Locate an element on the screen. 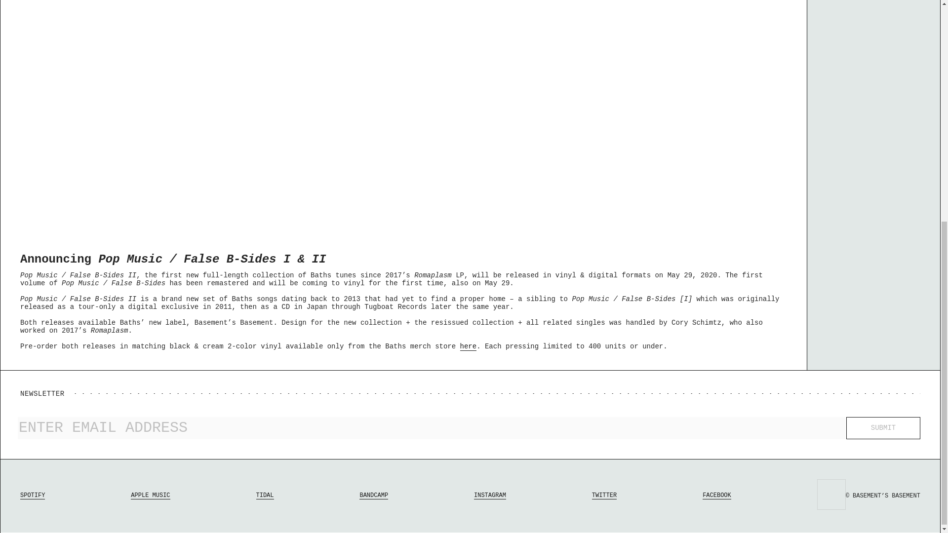 This screenshot has width=948, height=533. Submit is located at coordinates (883, 427).